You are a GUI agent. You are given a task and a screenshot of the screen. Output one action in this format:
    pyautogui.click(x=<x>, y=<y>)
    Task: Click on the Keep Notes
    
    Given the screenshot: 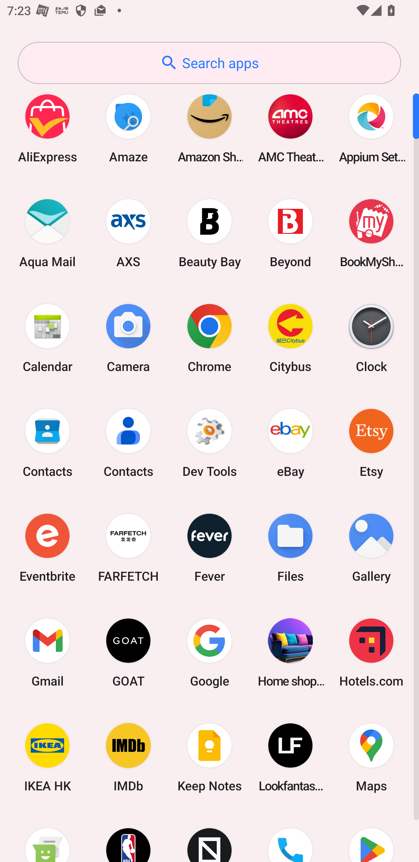 What is the action you would take?
    pyautogui.click(x=210, y=758)
    